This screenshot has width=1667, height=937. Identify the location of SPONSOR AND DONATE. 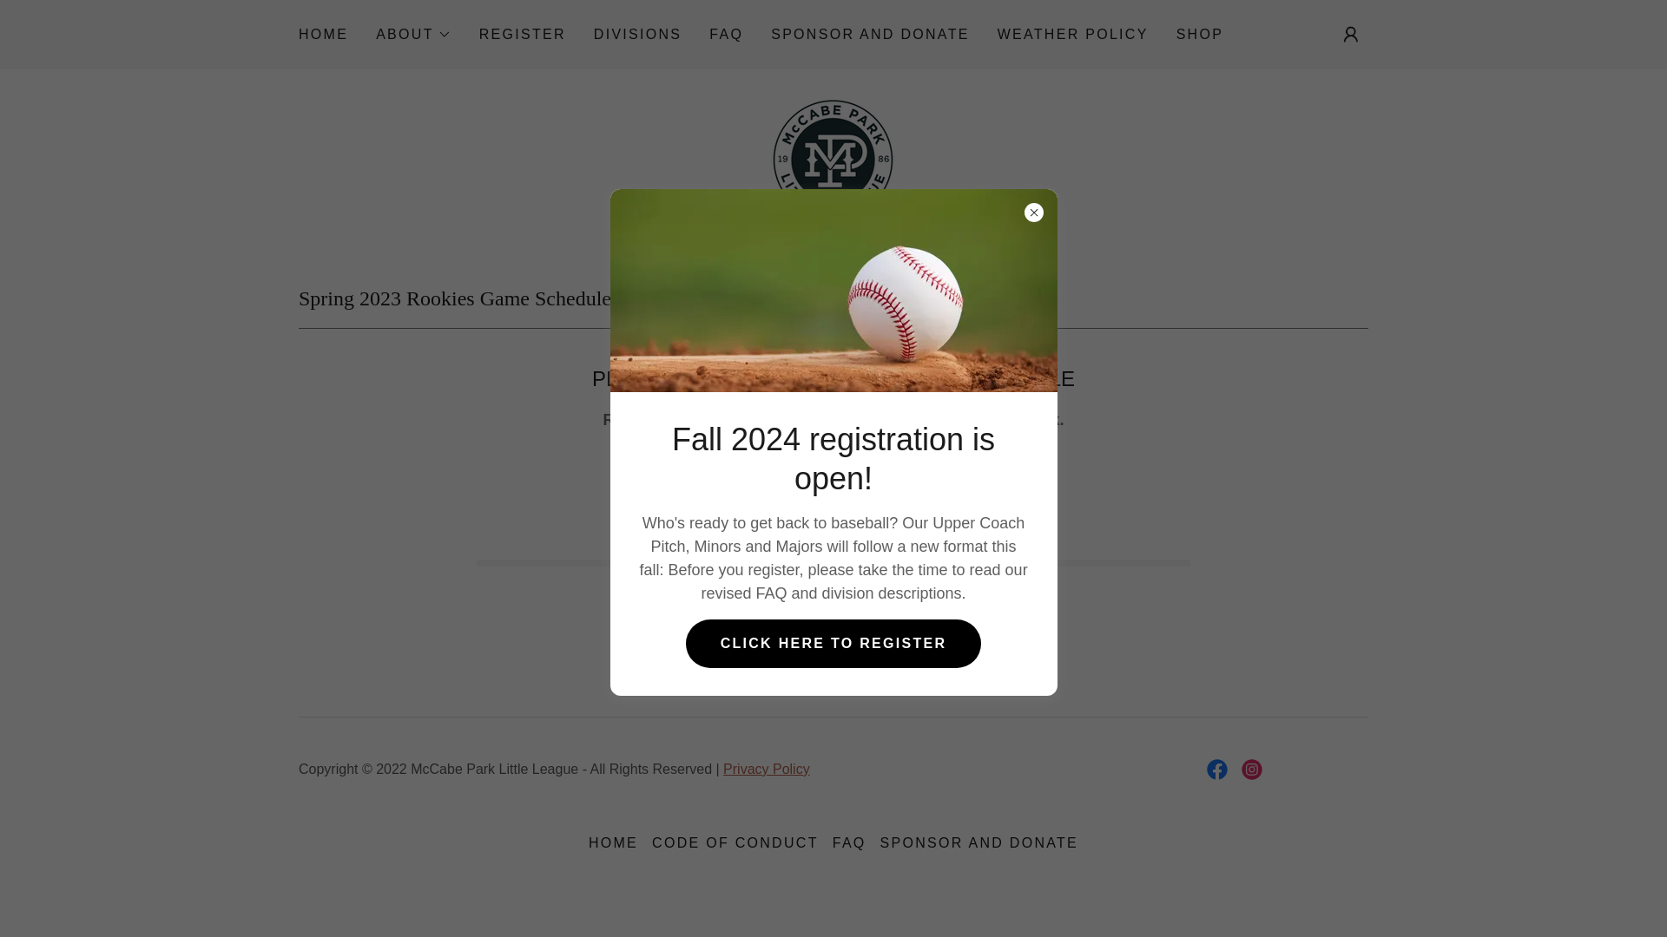
(869, 35).